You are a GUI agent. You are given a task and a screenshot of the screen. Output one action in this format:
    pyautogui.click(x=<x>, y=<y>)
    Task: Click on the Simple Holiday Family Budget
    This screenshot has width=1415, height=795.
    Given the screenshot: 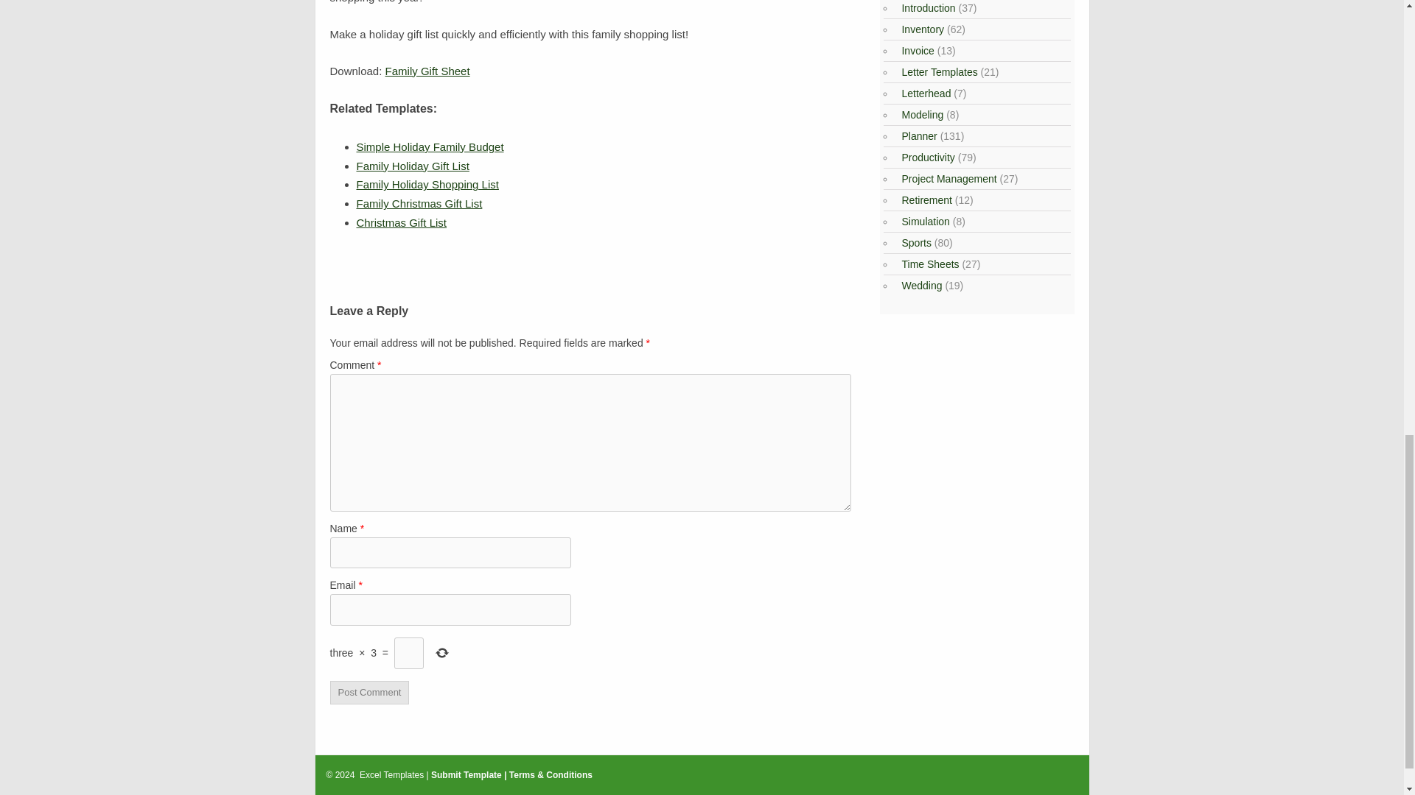 What is the action you would take?
    pyautogui.click(x=430, y=147)
    